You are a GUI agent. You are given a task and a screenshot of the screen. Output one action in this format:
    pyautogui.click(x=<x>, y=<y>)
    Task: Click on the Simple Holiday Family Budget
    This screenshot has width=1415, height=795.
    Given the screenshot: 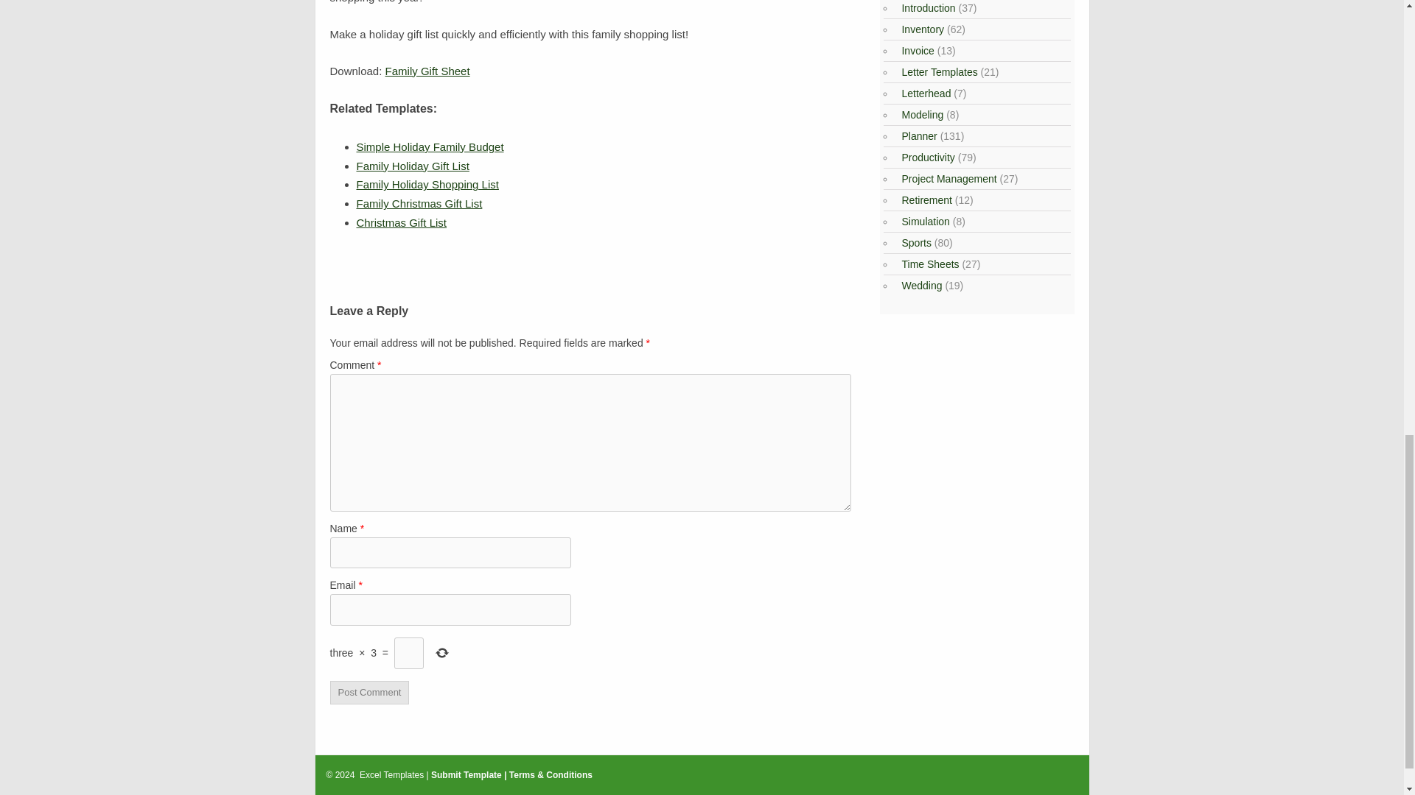 What is the action you would take?
    pyautogui.click(x=430, y=147)
    